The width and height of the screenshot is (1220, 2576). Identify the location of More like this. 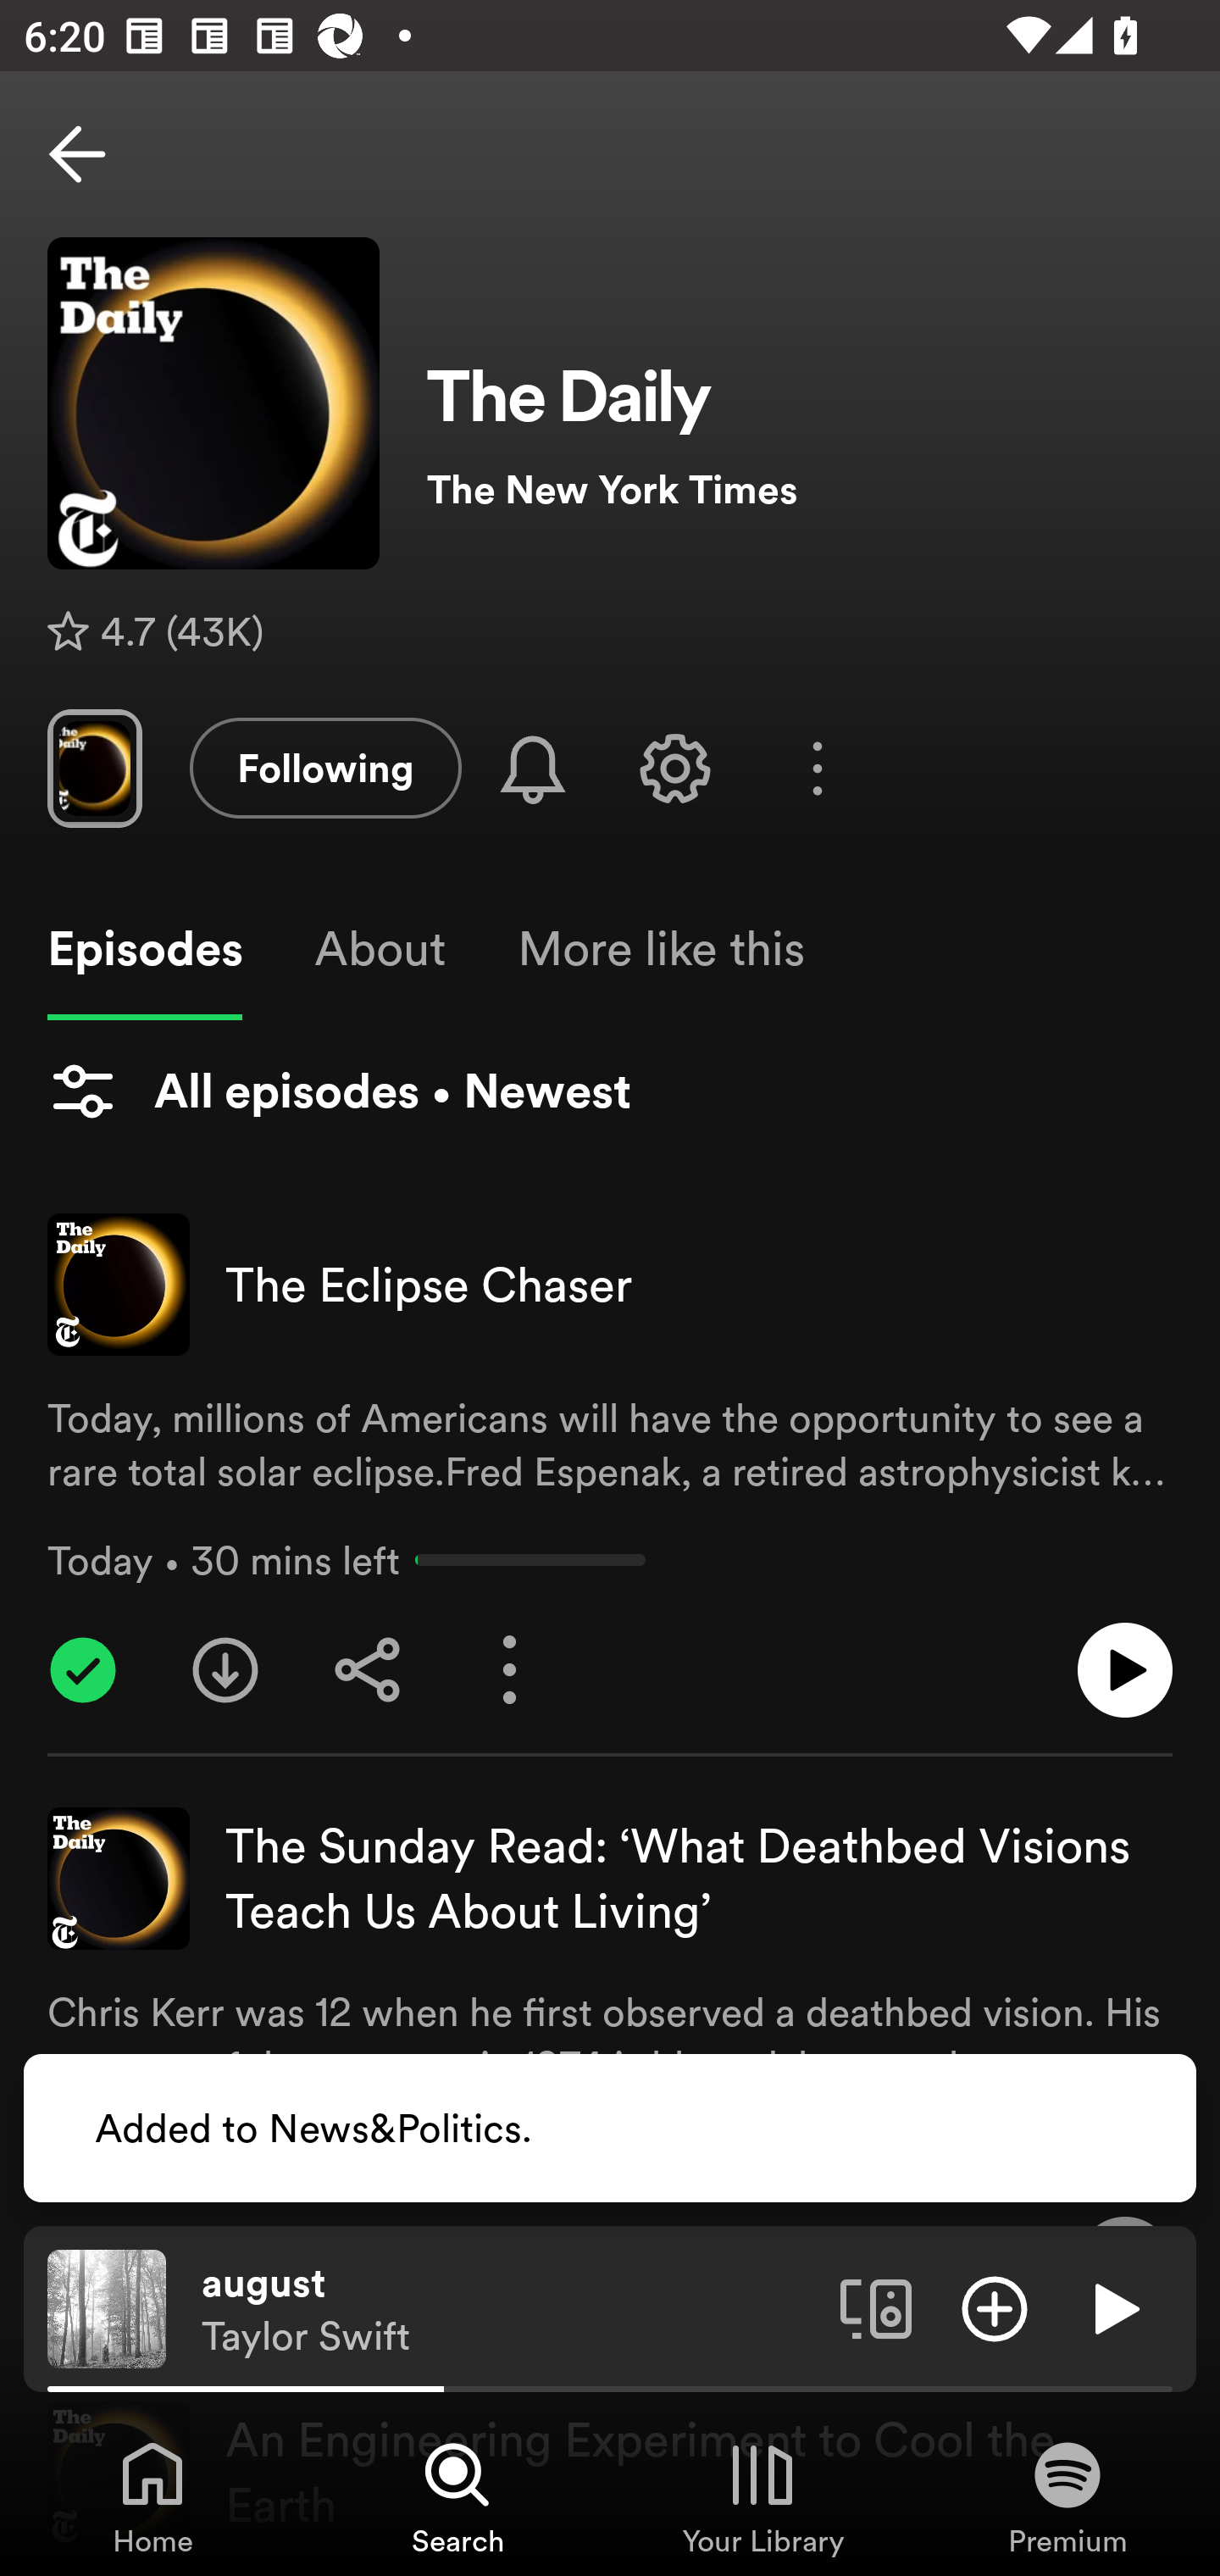
(661, 949).